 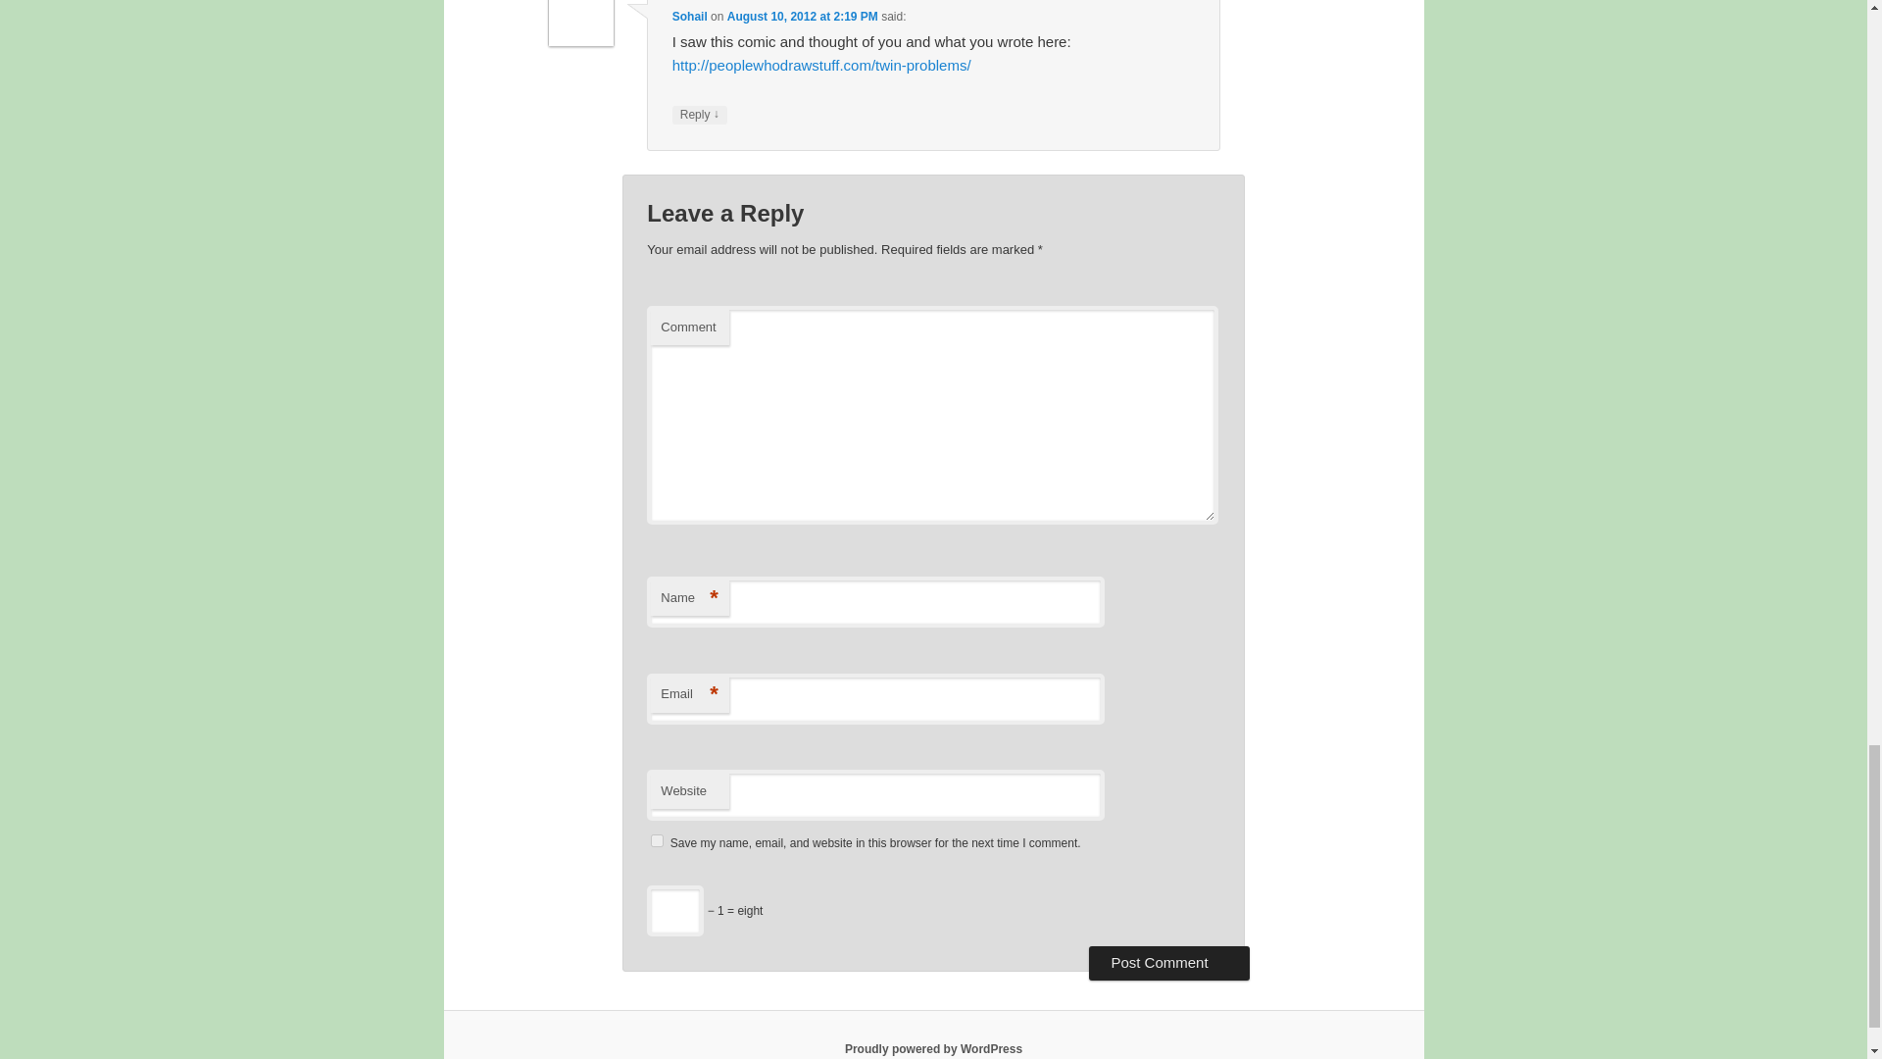 What do you see at coordinates (689, 16) in the screenshot?
I see `Sohail` at bounding box center [689, 16].